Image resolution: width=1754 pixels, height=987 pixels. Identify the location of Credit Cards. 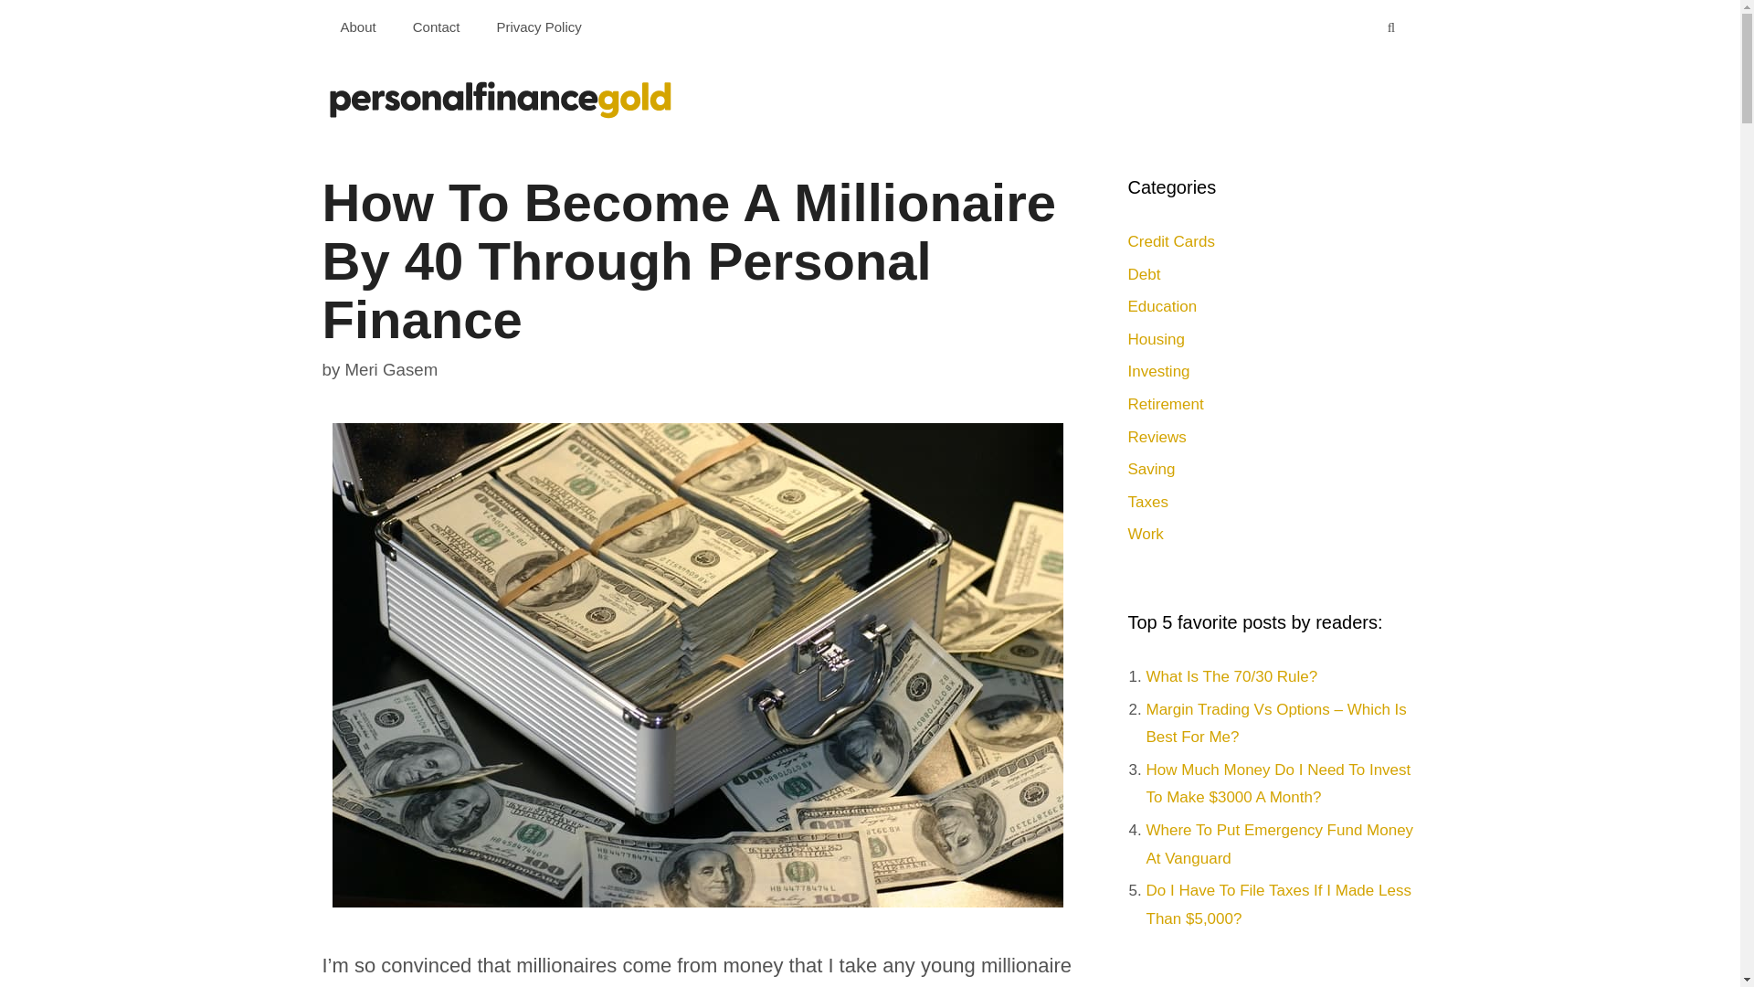
(1170, 241).